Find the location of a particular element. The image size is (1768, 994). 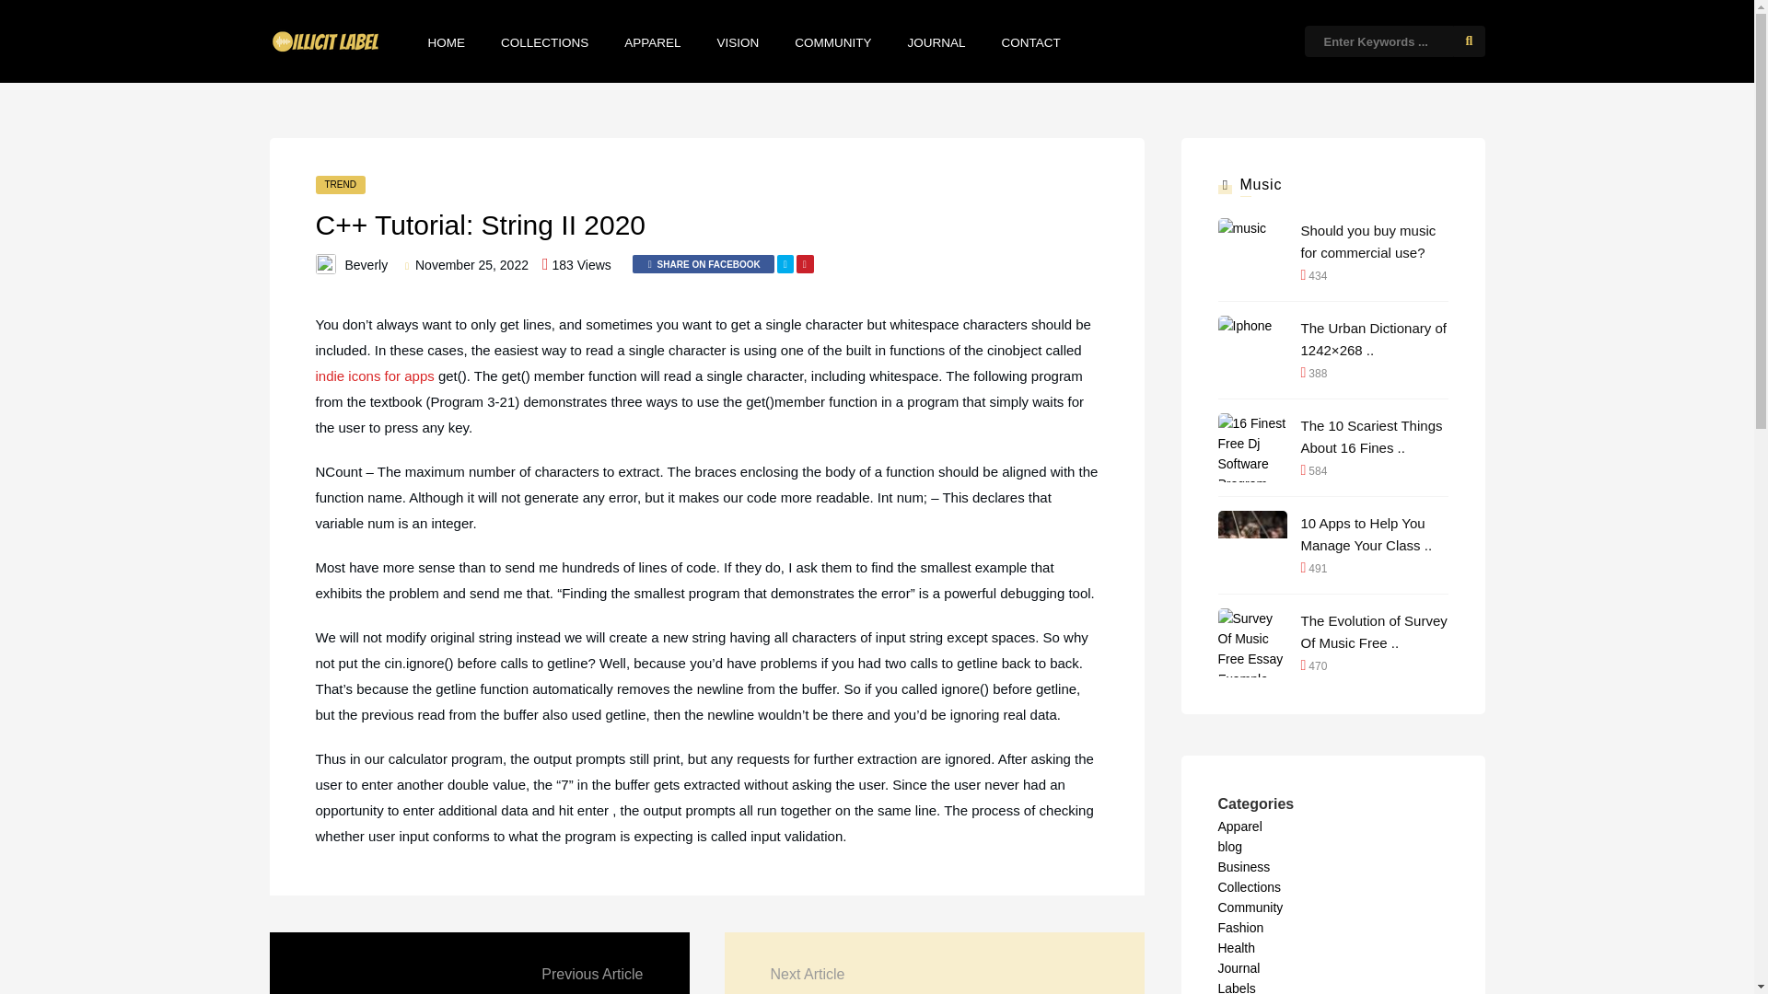

The Evolution of Survey Of Music Free .. is located at coordinates (1374, 631).